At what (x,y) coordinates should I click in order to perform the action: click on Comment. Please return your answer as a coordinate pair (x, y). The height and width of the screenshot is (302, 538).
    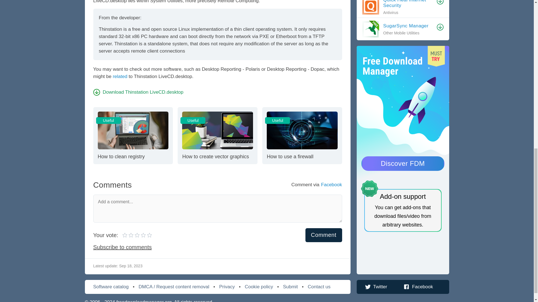
    Looking at the image, I should click on (131, 235).